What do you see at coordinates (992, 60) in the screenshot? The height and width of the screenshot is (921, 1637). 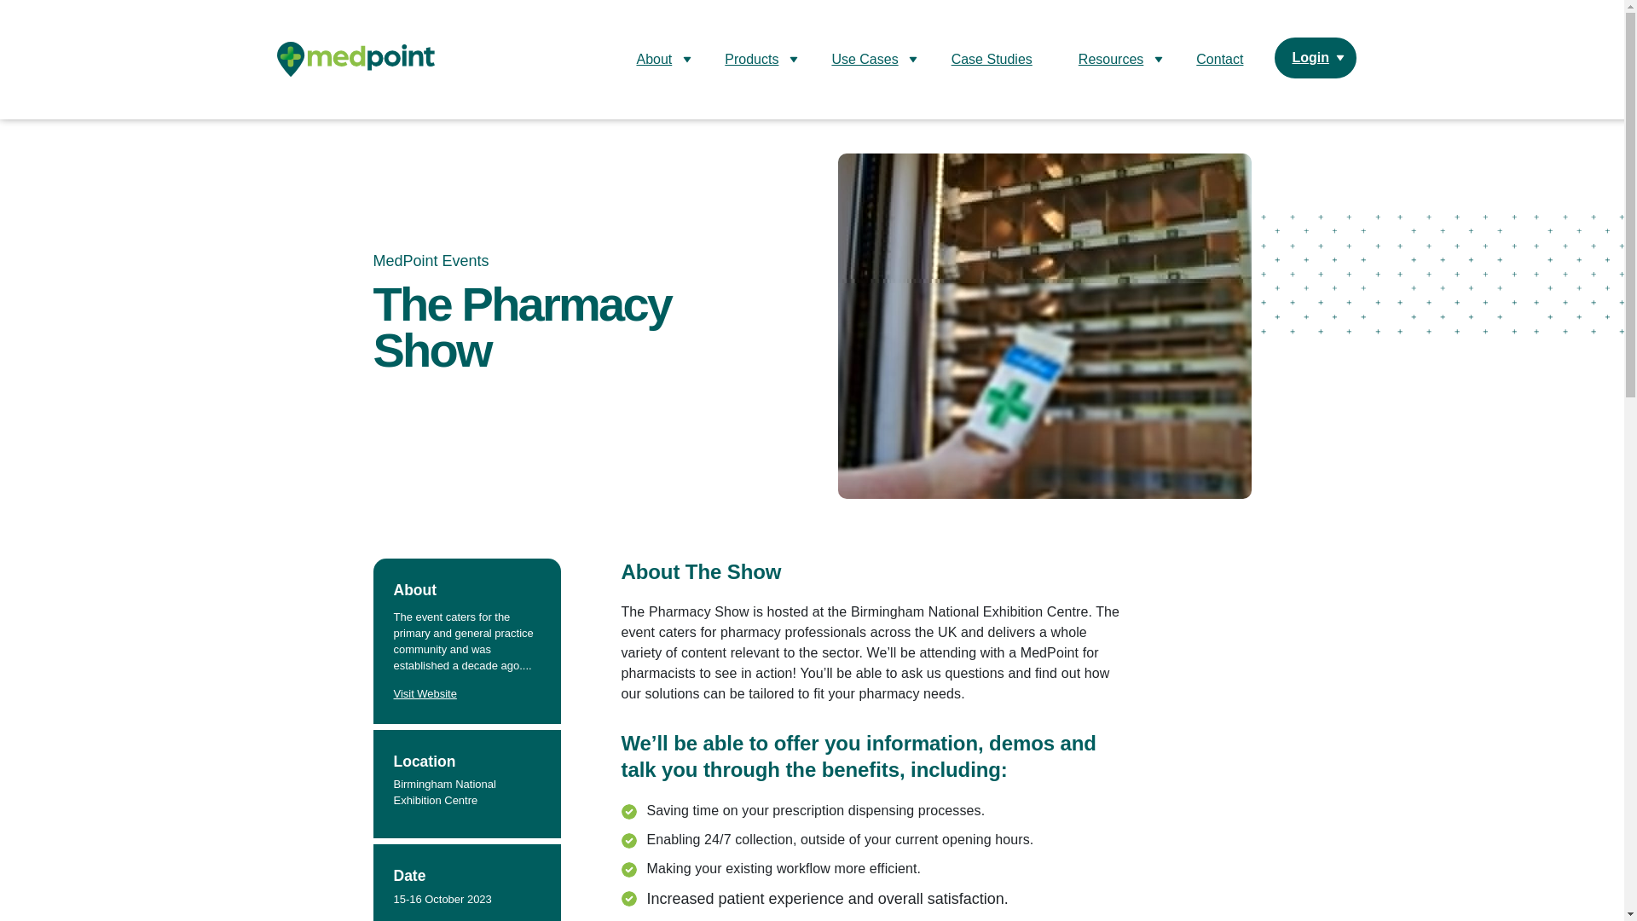 I see `Case Studies` at bounding box center [992, 60].